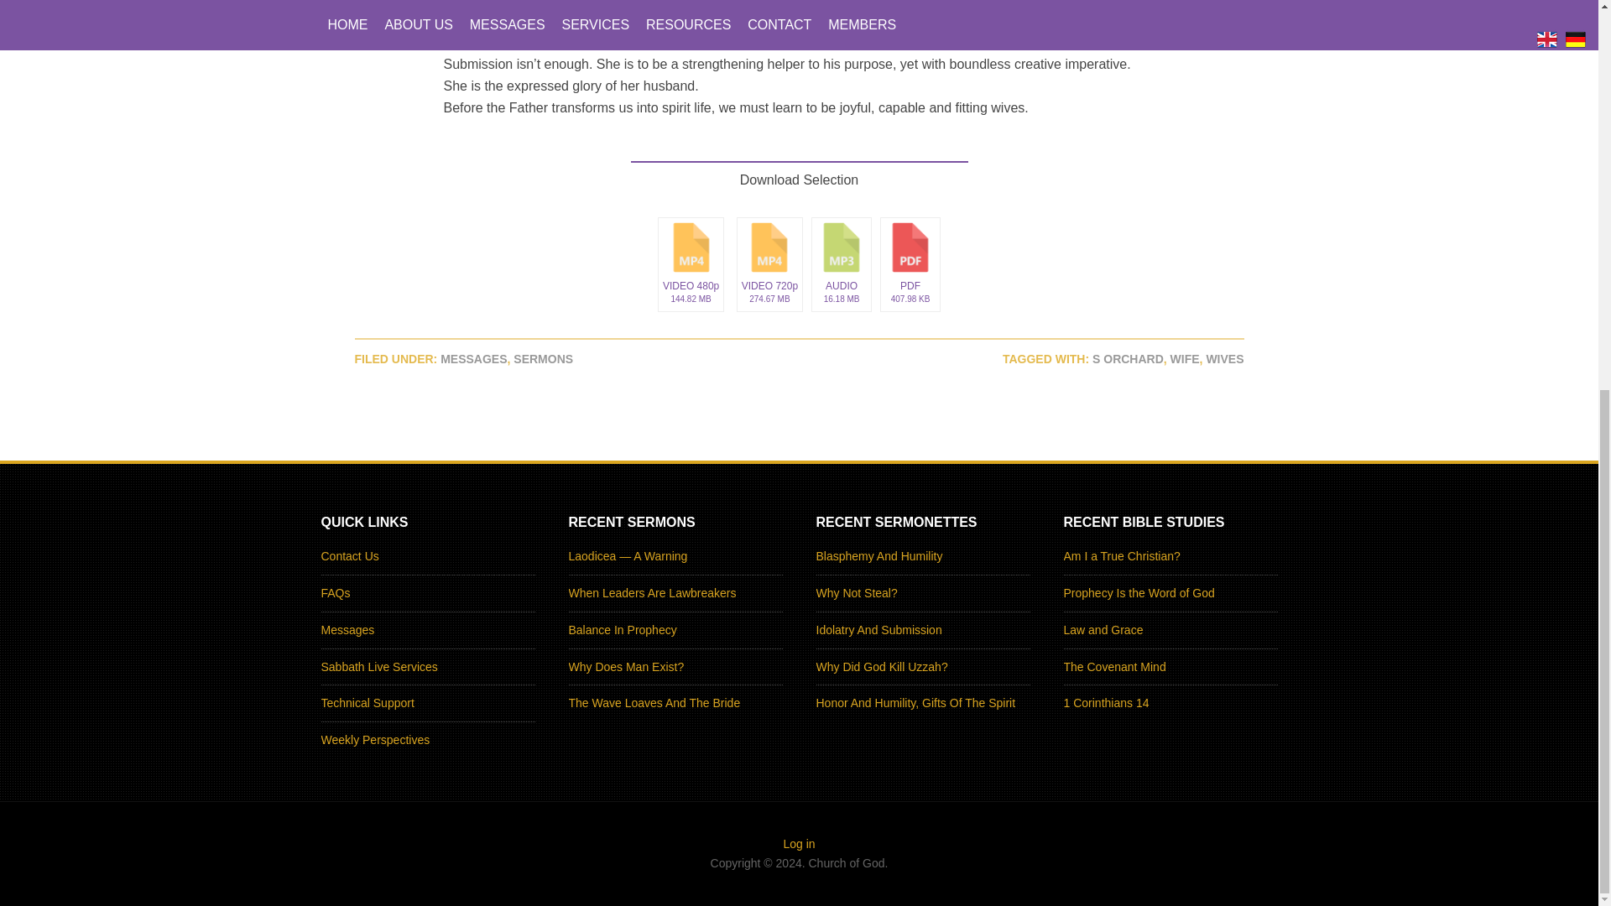  What do you see at coordinates (623, 630) in the screenshot?
I see `Permanent link to Balance In Prophecy` at bounding box center [623, 630].